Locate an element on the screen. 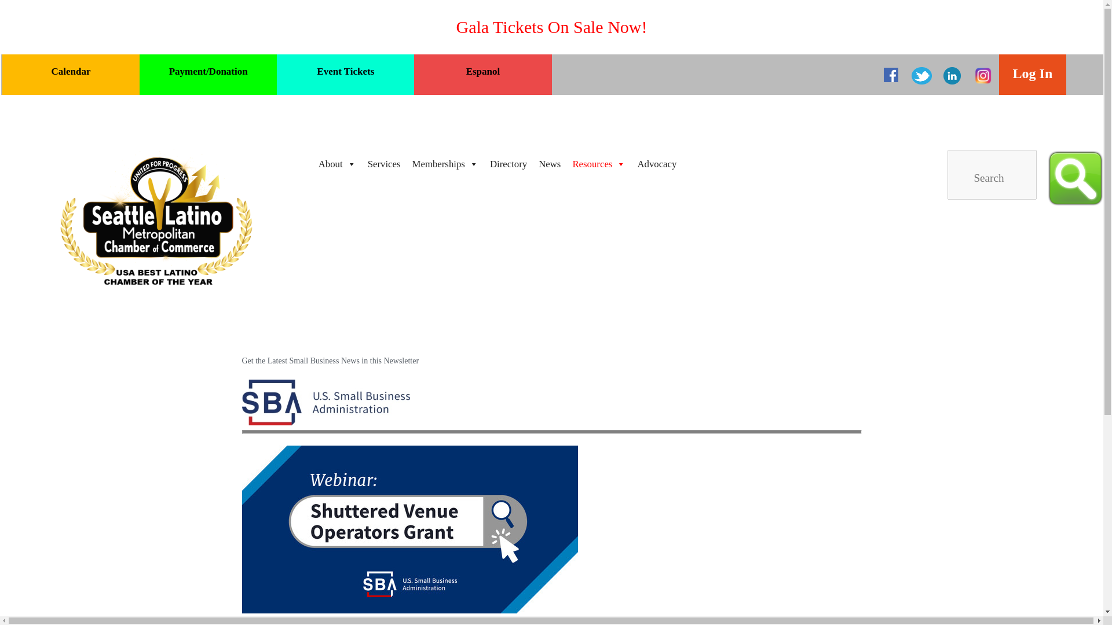  Memberships is located at coordinates (445, 164).